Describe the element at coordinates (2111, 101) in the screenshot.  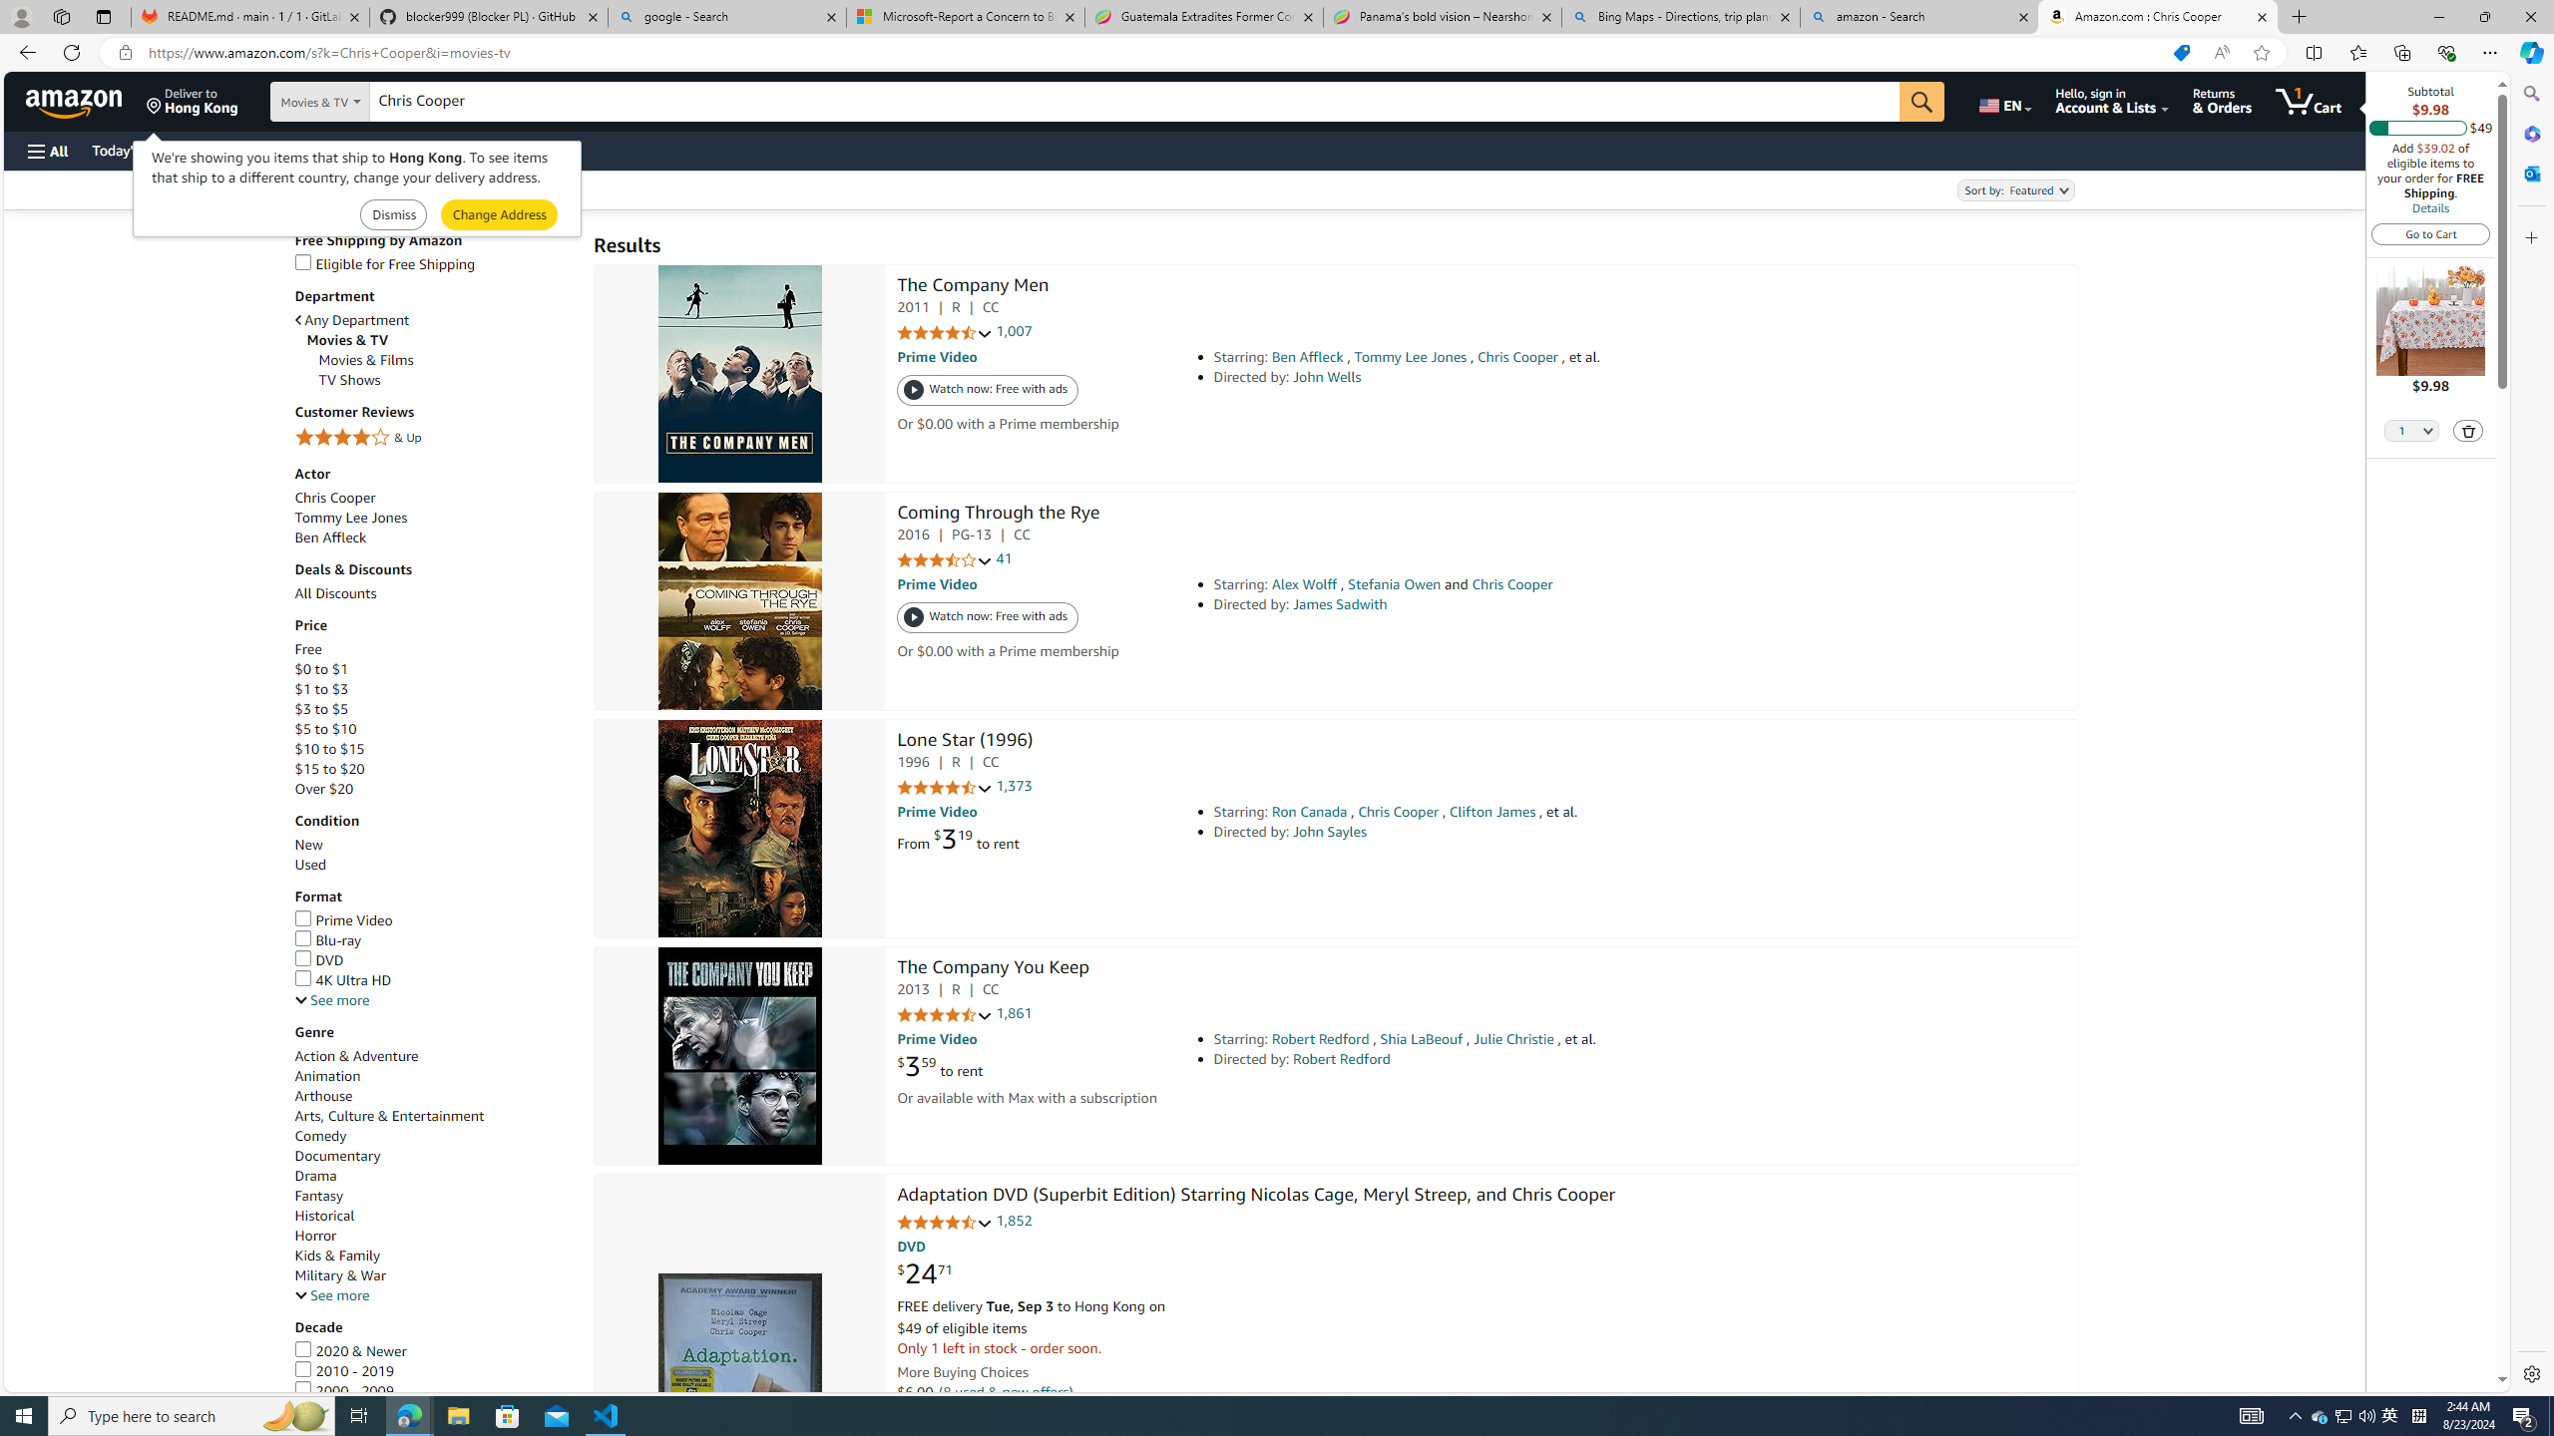
I see `Hello, sign in Account & Lists` at that location.